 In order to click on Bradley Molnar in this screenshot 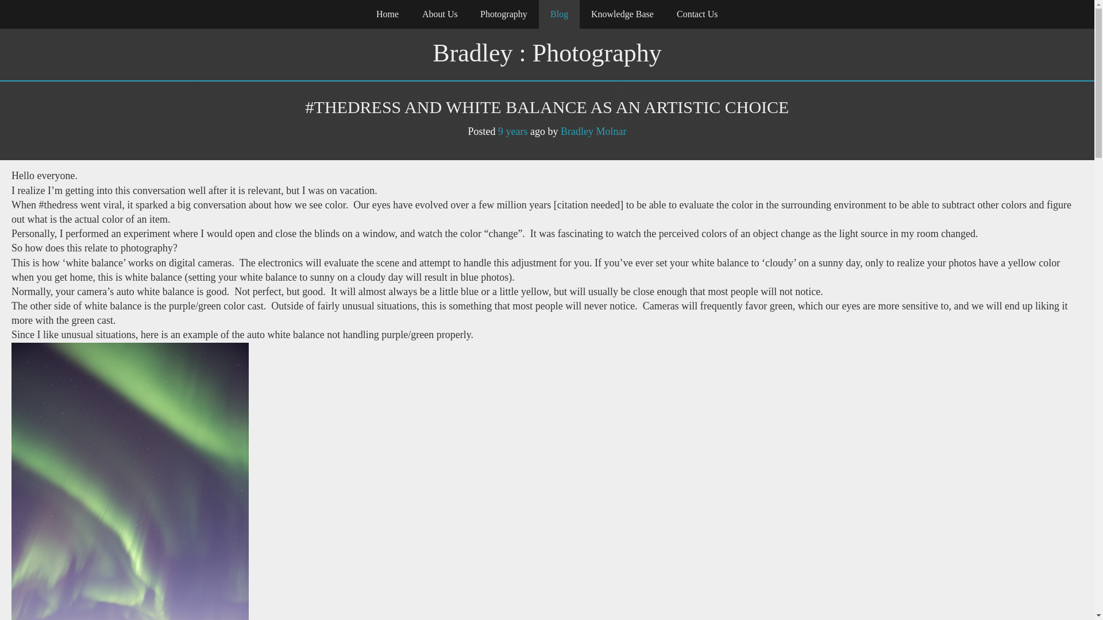, I will do `click(593, 131)`.